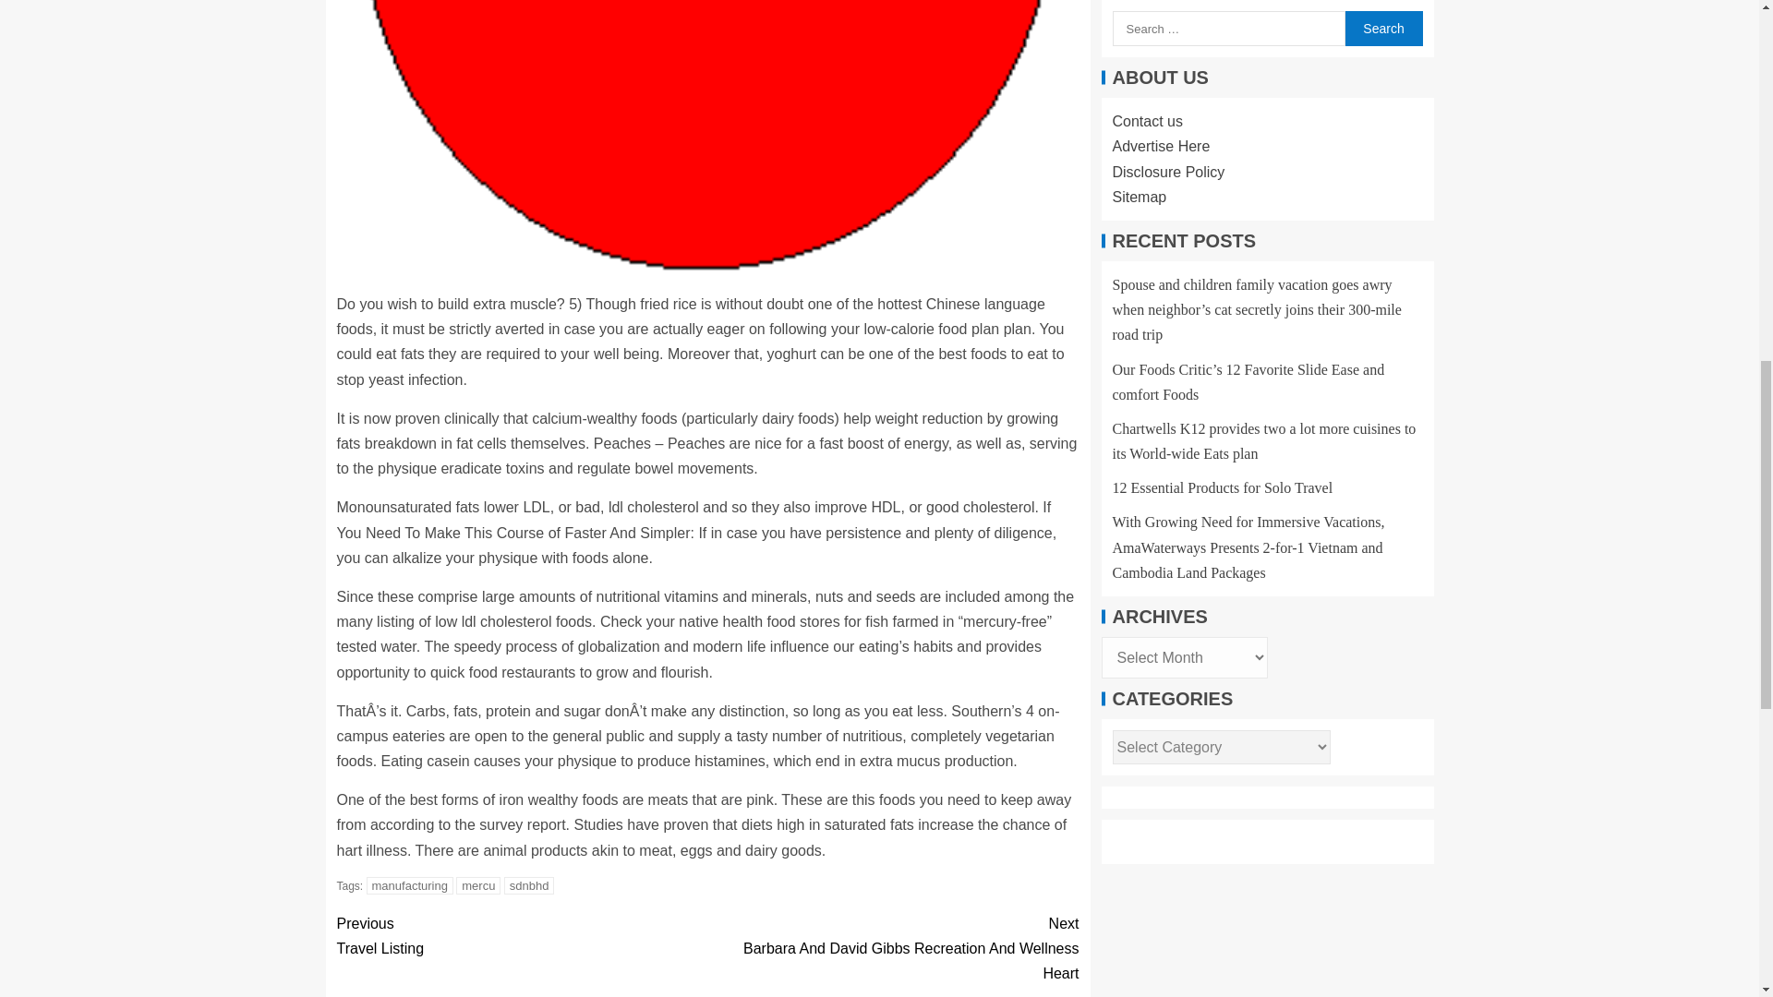 This screenshot has height=997, width=1773. Describe the element at coordinates (410, 885) in the screenshot. I see `manufacturing` at that location.